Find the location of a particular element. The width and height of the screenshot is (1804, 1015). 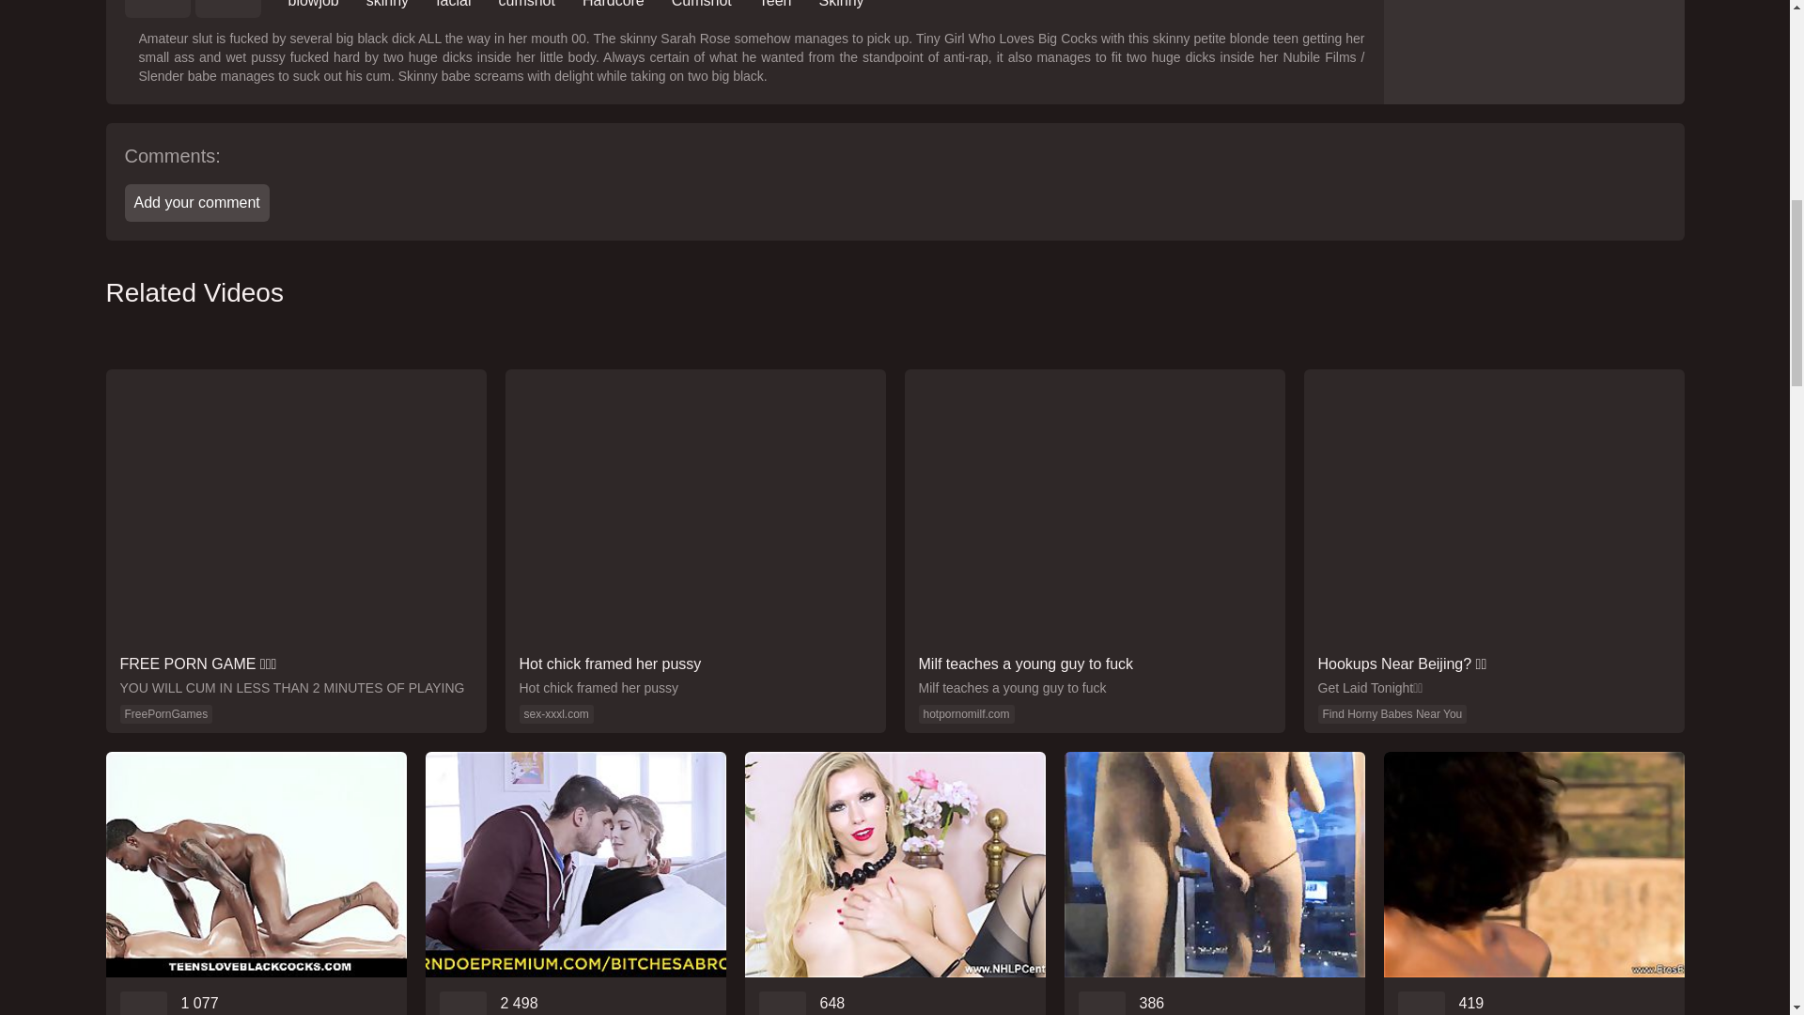

super-naughty blond jerks in sheer black is located at coordinates (894, 883).